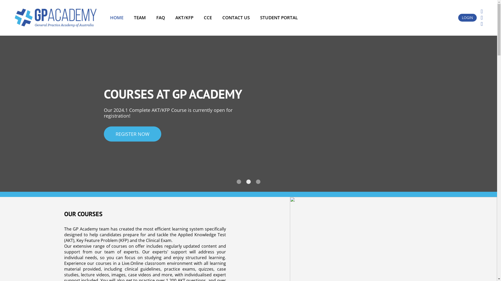 The width and height of the screenshot is (501, 281). I want to click on AKT/KFP, so click(184, 18).